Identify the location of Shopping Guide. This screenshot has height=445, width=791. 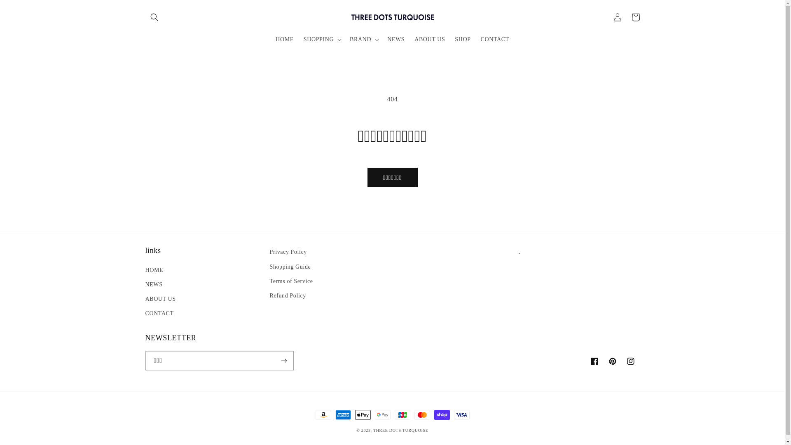
(290, 267).